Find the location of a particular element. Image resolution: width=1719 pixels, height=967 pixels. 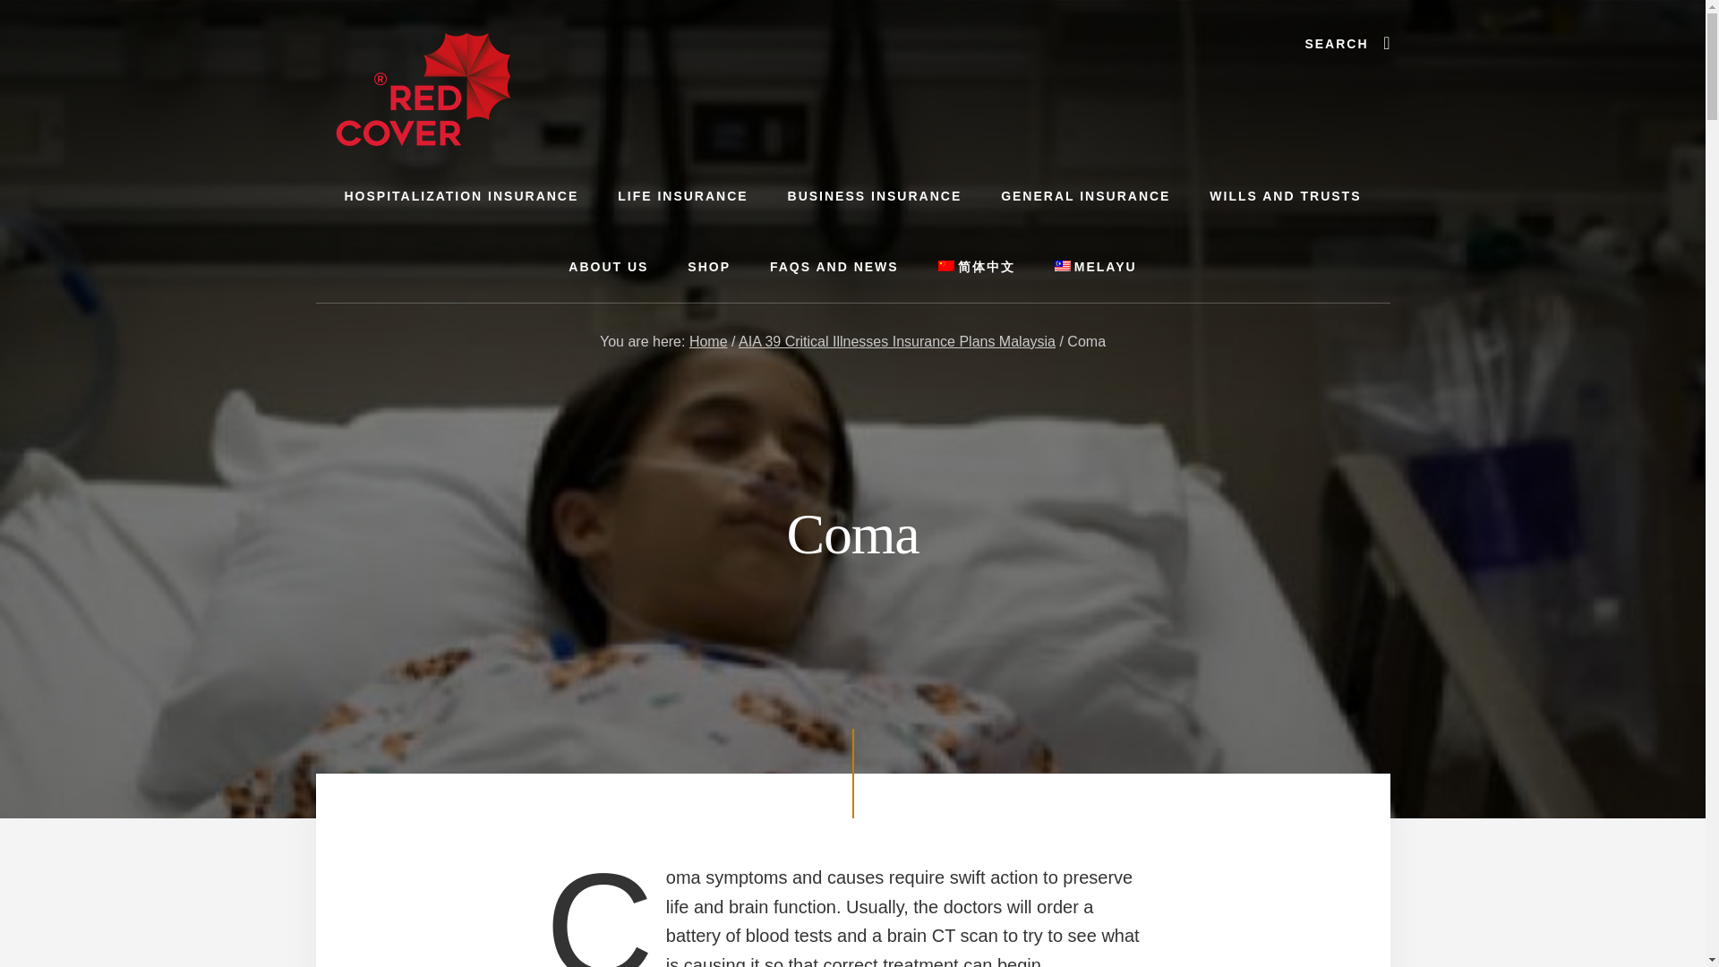

LIFE INSURANCE is located at coordinates (682, 197).